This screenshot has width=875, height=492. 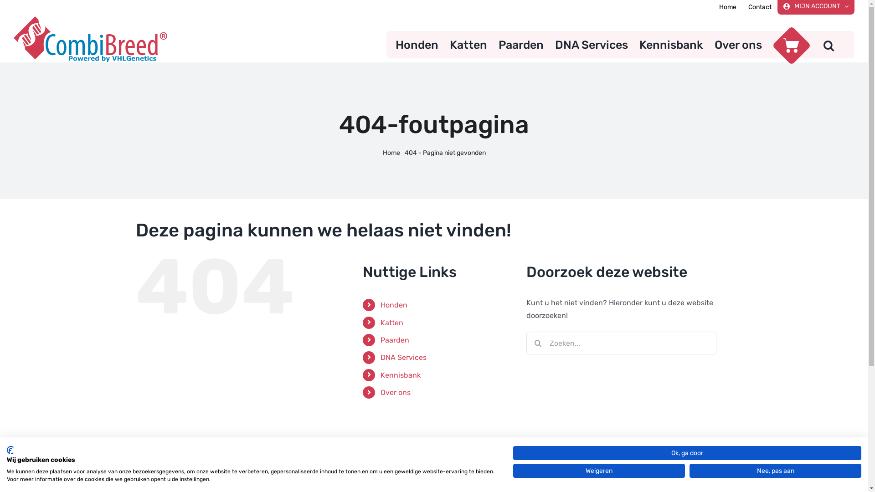 What do you see at coordinates (394, 305) in the screenshot?
I see `Honden` at bounding box center [394, 305].